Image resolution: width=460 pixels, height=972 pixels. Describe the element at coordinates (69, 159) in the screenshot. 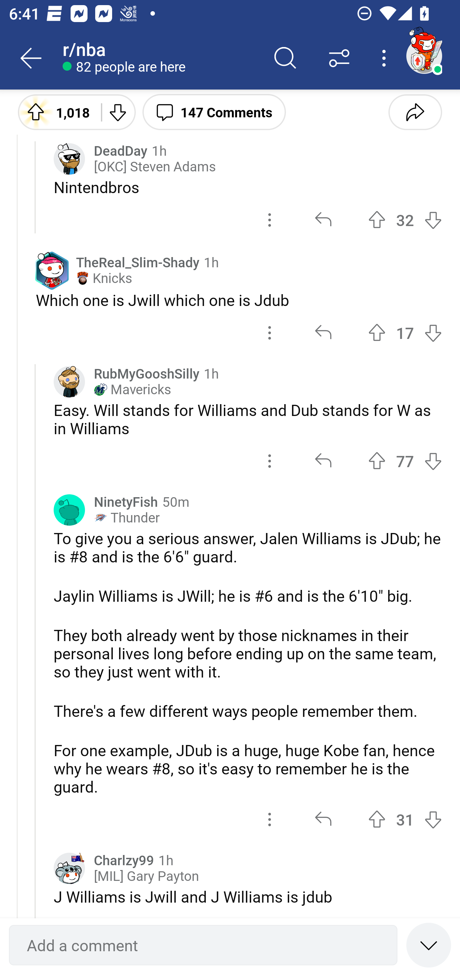

I see `Custom avatar` at that location.